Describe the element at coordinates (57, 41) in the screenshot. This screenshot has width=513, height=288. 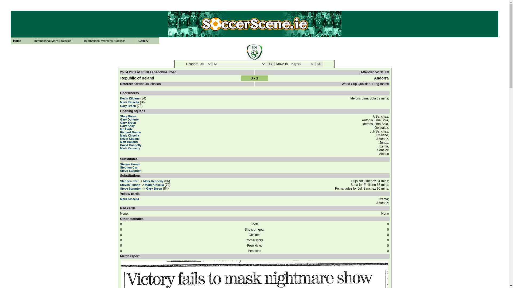
I see `International Mens Statistics` at that location.